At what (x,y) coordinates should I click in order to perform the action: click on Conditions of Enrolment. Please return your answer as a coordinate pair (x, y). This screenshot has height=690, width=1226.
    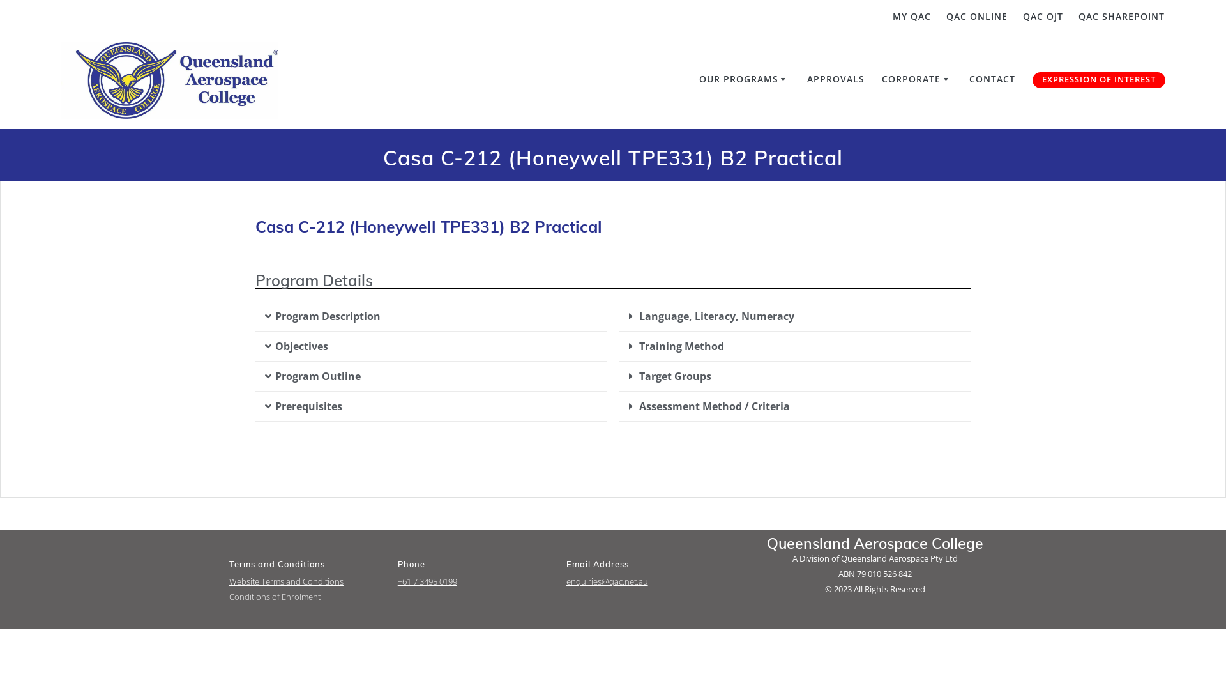
    Looking at the image, I should click on (275, 597).